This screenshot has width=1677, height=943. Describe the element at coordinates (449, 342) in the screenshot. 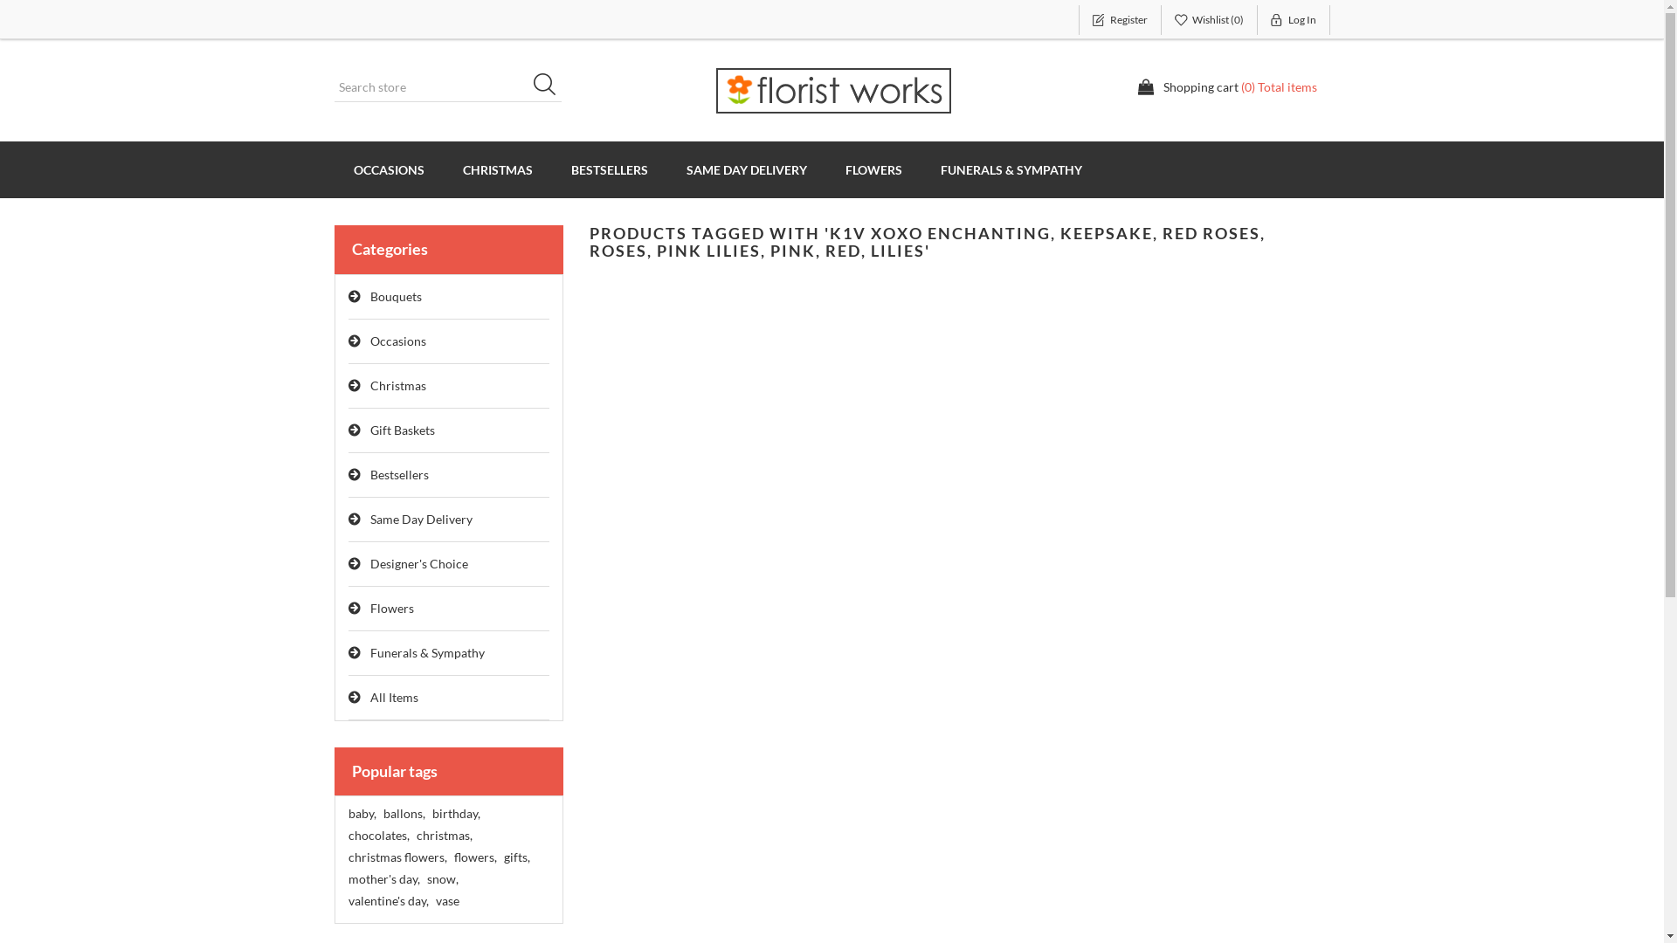

I see `Occasions` at that location.